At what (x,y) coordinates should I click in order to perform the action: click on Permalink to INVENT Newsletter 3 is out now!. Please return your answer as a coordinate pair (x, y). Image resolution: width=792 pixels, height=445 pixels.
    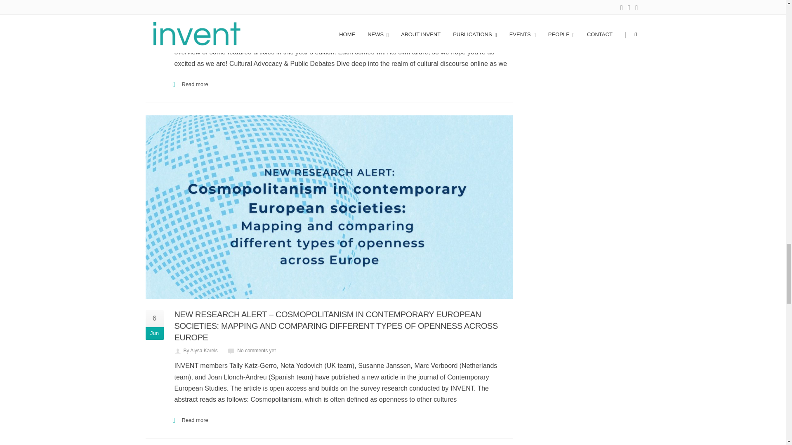
    Looking at the image, I should click on (247, 13).